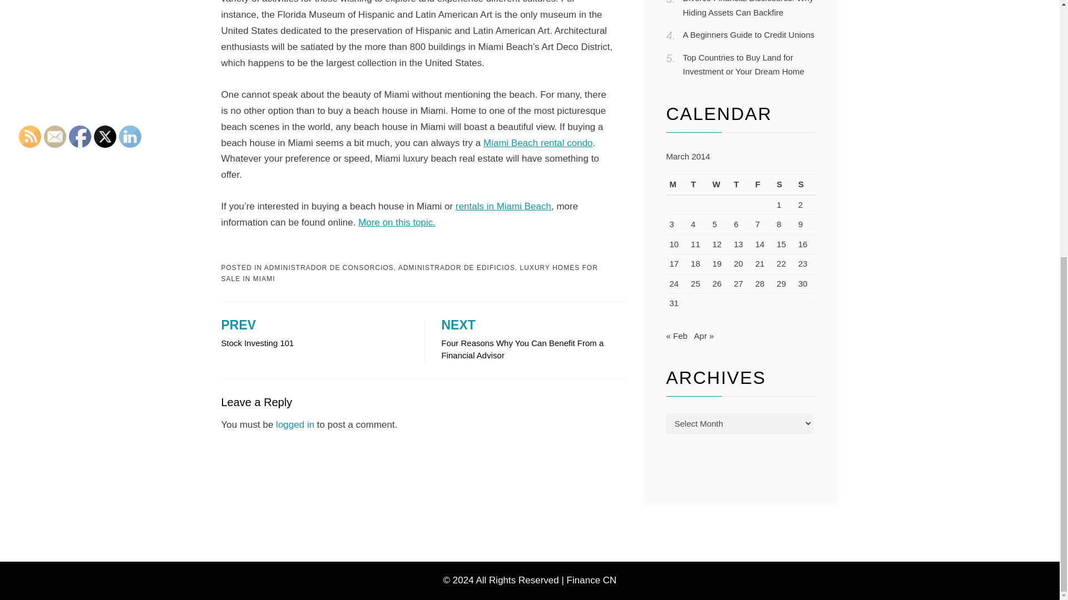  What do you see at coordinates (743, 64) in the screenshot?
I see `Coral gables fl real estate` at bounding box center [743, 64].